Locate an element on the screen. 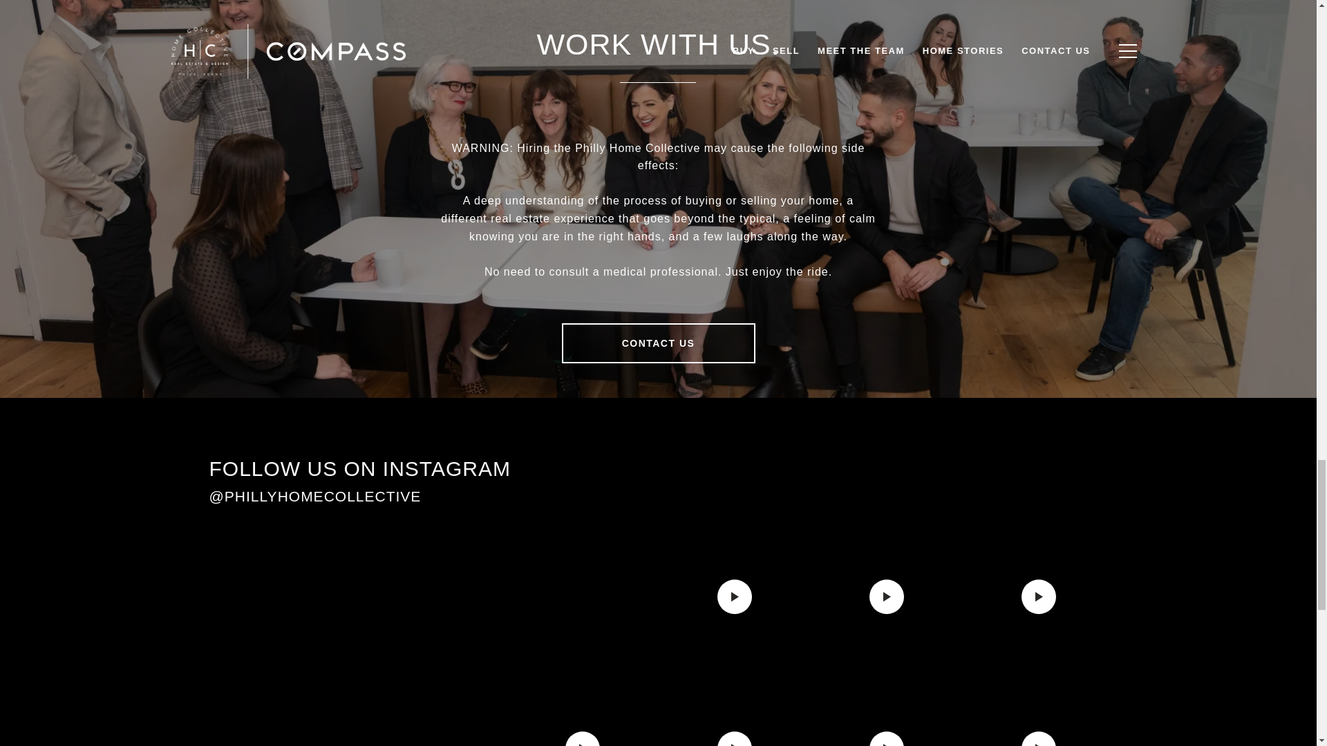  CONTACT US is located at coordinates (658, 343).